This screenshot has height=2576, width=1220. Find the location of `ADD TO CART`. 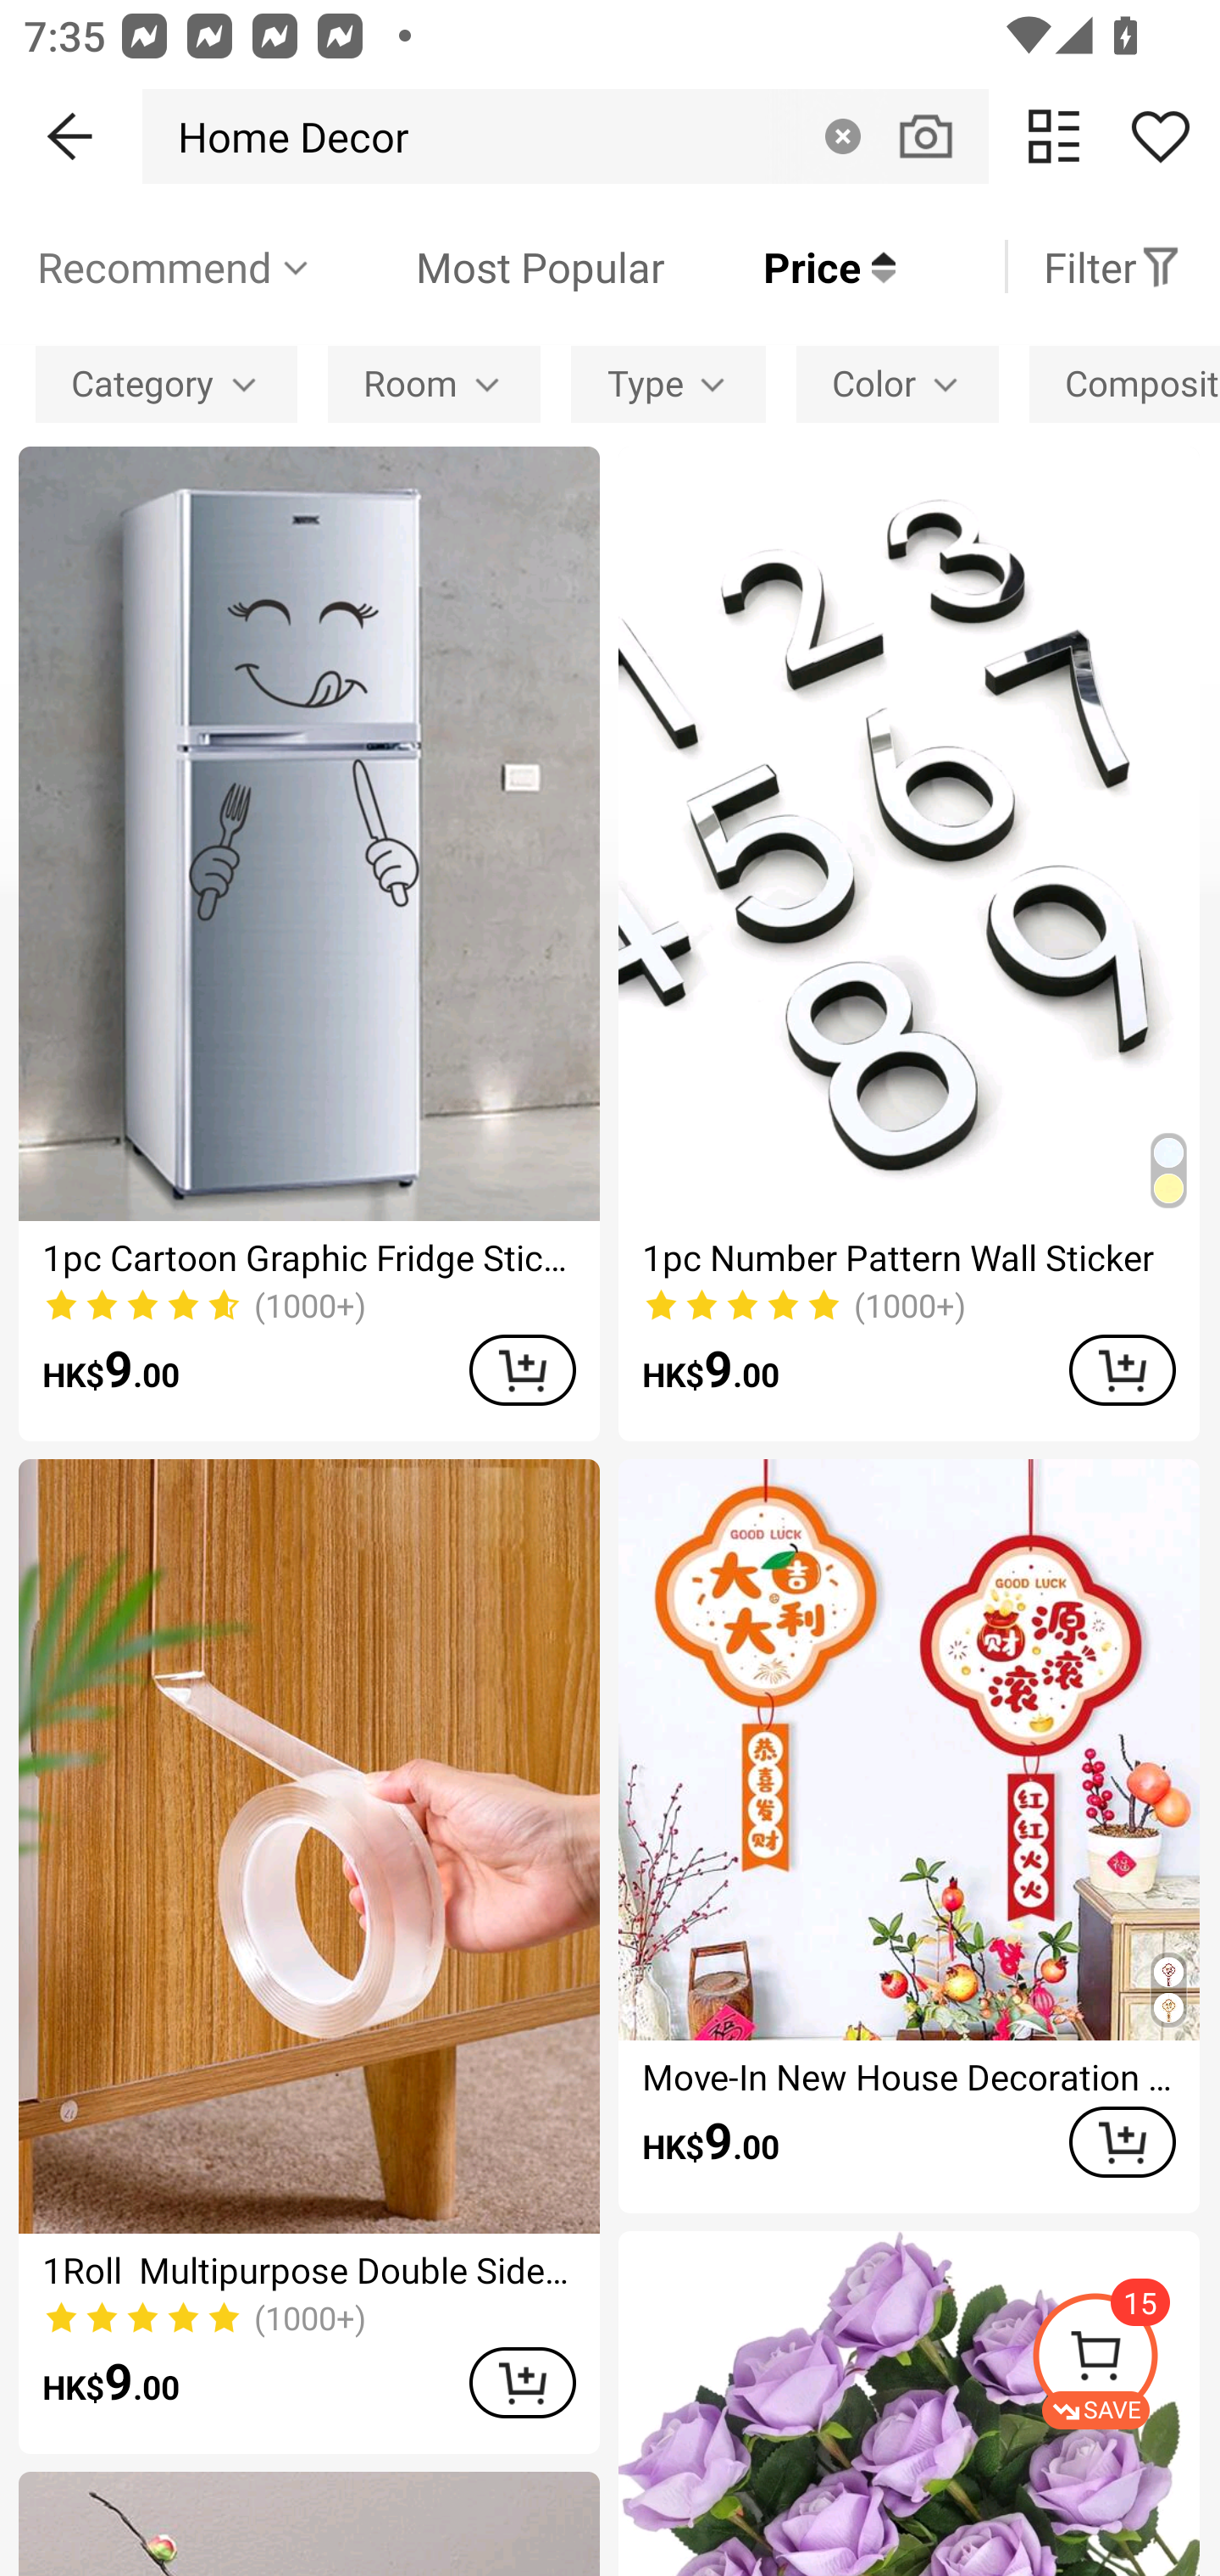

ADD TO CART is located at coordinates (1122, 2141).